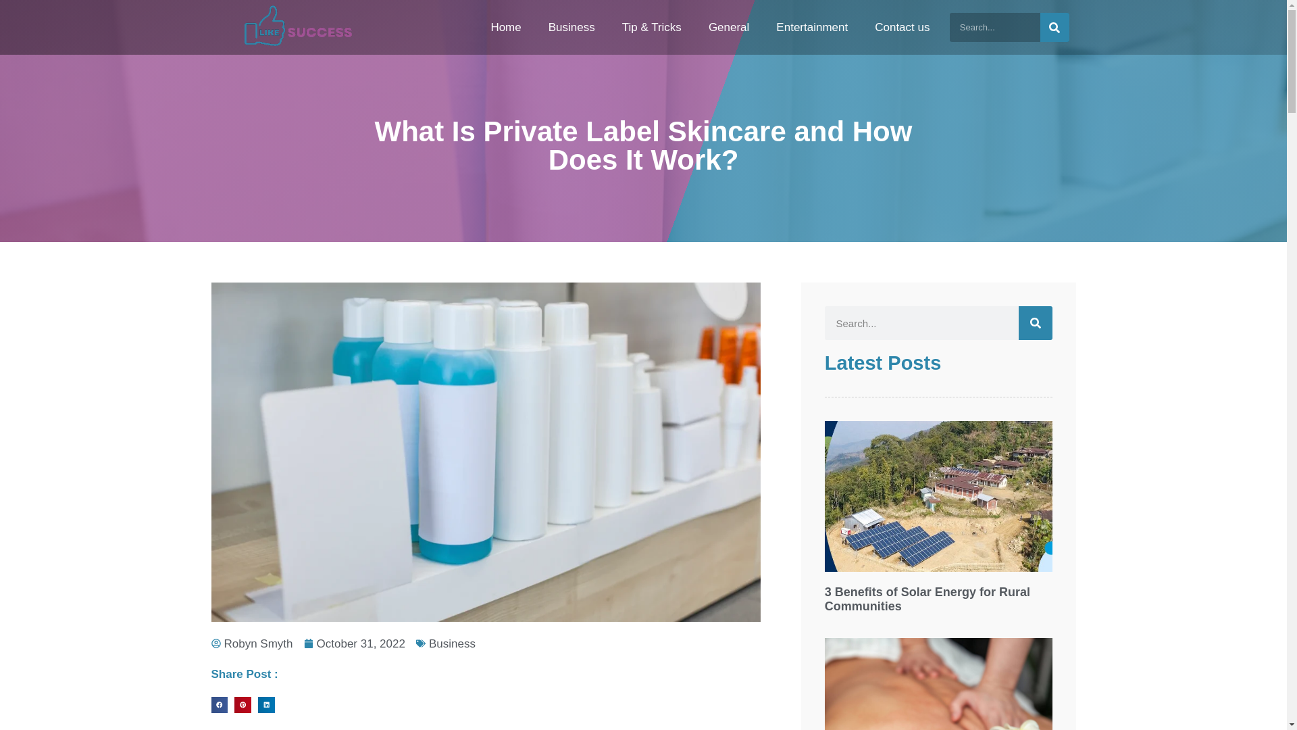 Image resolution: width=1297 pixels, height=730 pixels. What do you see at coordinates (728, 27) in the screenshot?
I see `General` at bounding box center [728, 27].